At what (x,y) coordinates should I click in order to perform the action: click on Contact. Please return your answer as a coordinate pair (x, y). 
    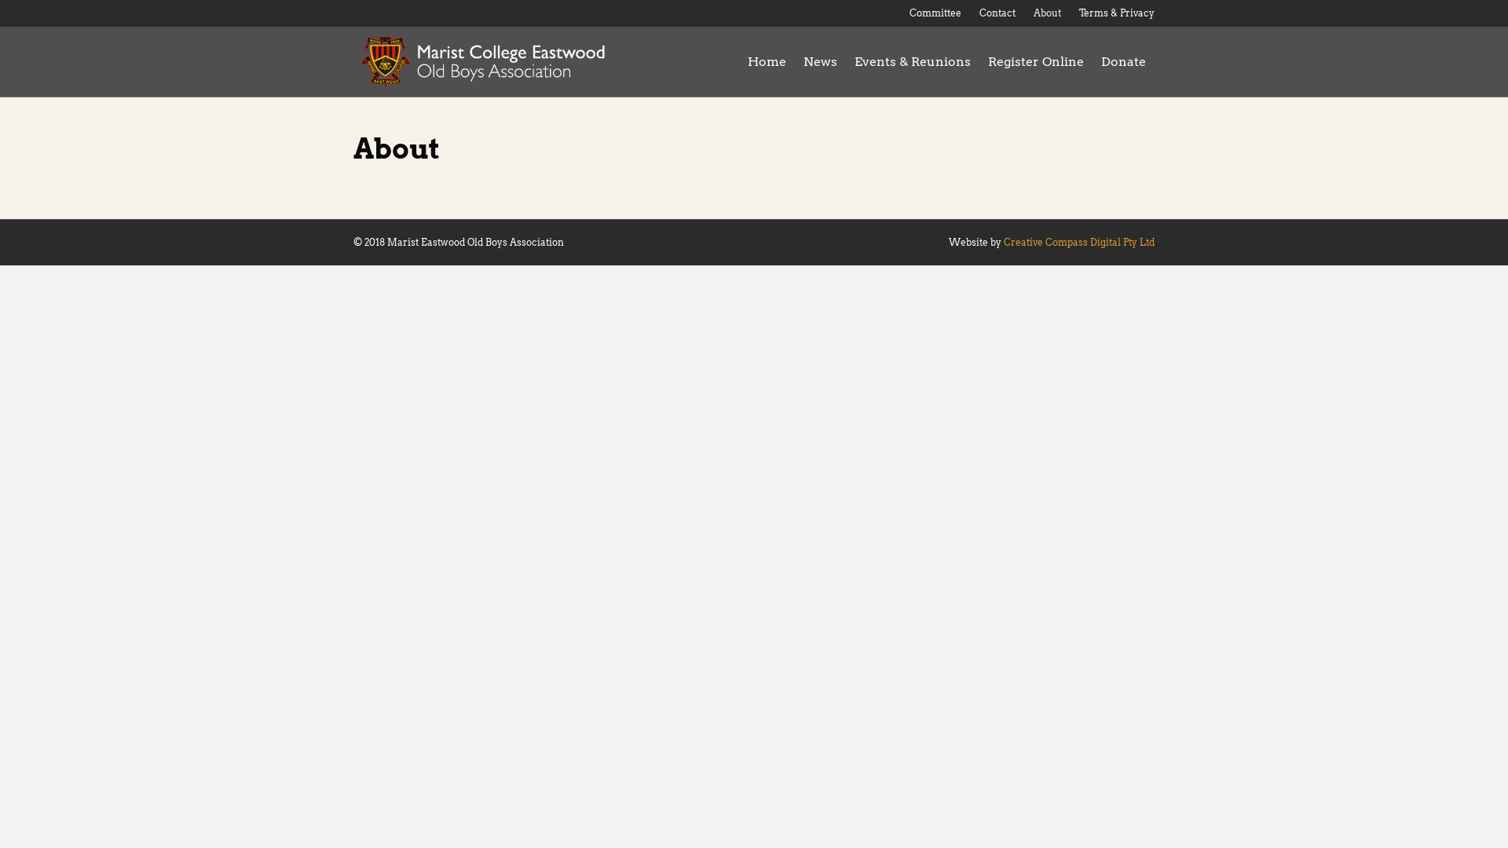
    Looking at the image, I should click on (997, 13).